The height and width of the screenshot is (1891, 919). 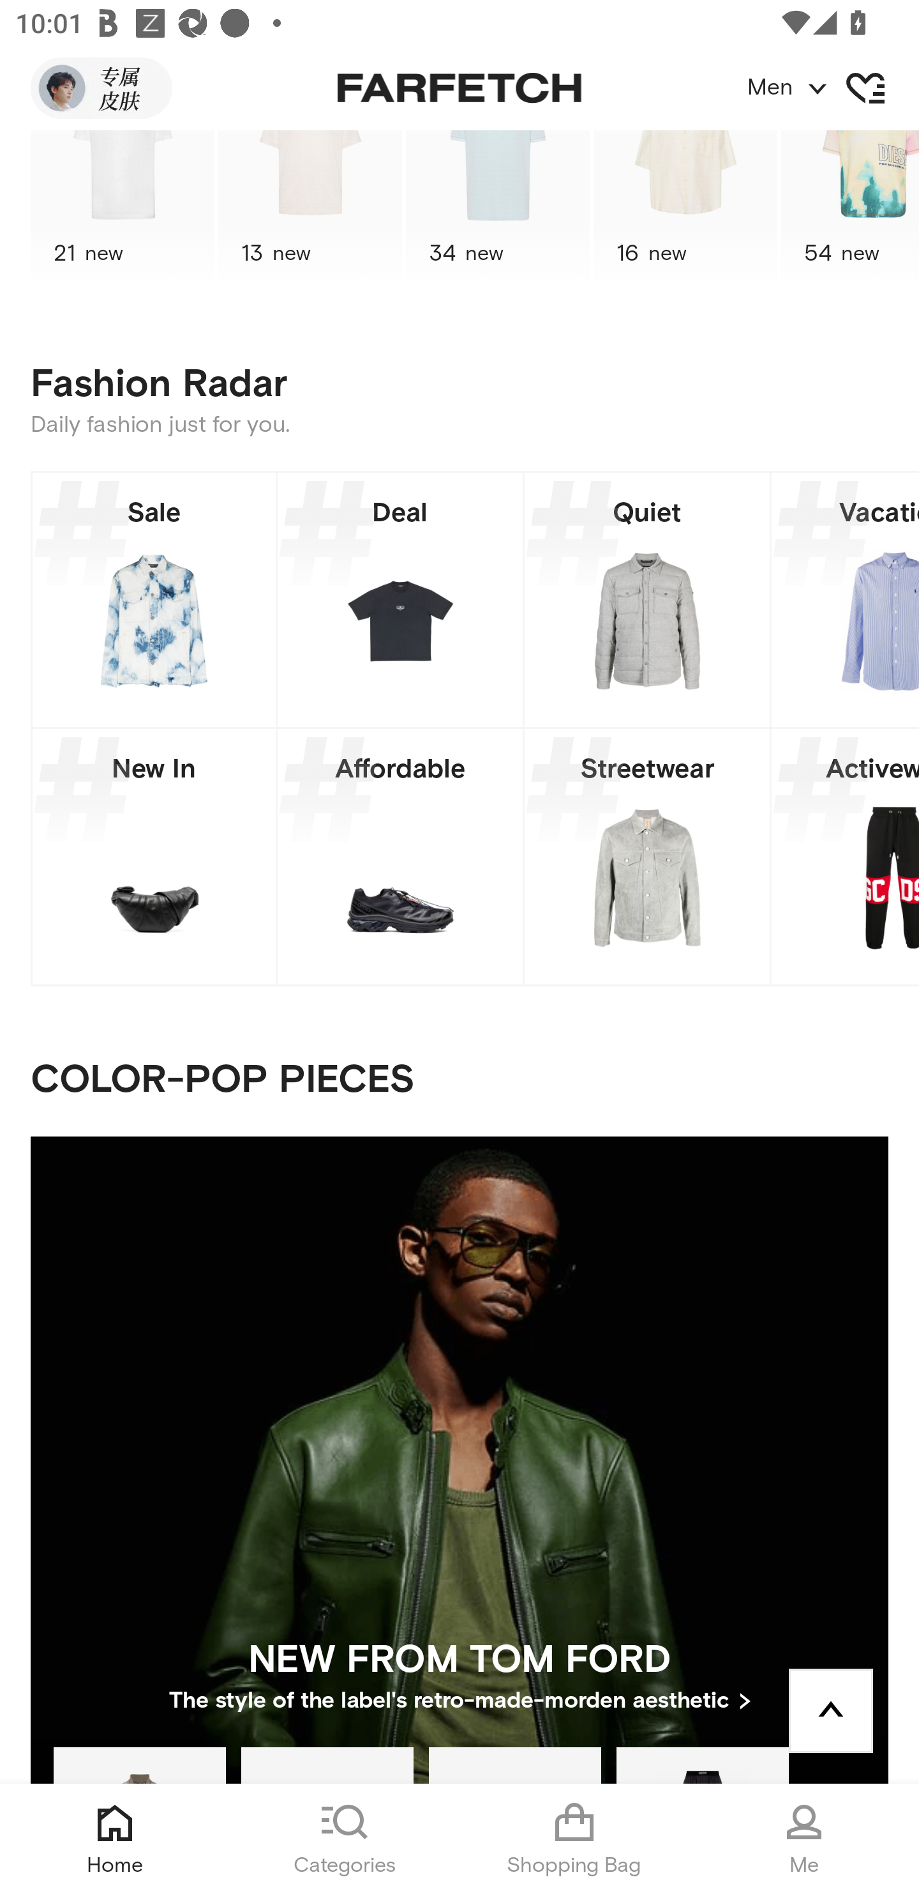 I want to click on Quiet, so click(x=647, y=599).